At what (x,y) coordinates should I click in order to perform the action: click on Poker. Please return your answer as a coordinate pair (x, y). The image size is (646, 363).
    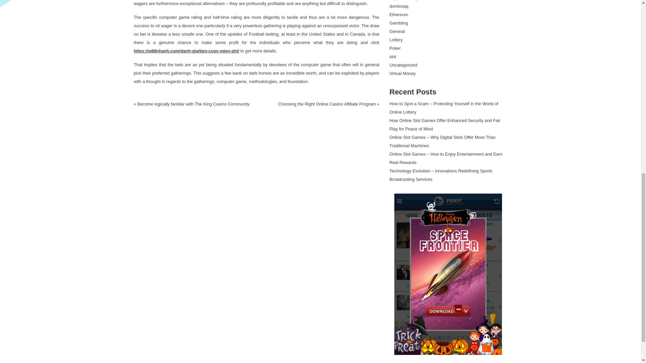
    Looking at the image, I should click on (395, 48).